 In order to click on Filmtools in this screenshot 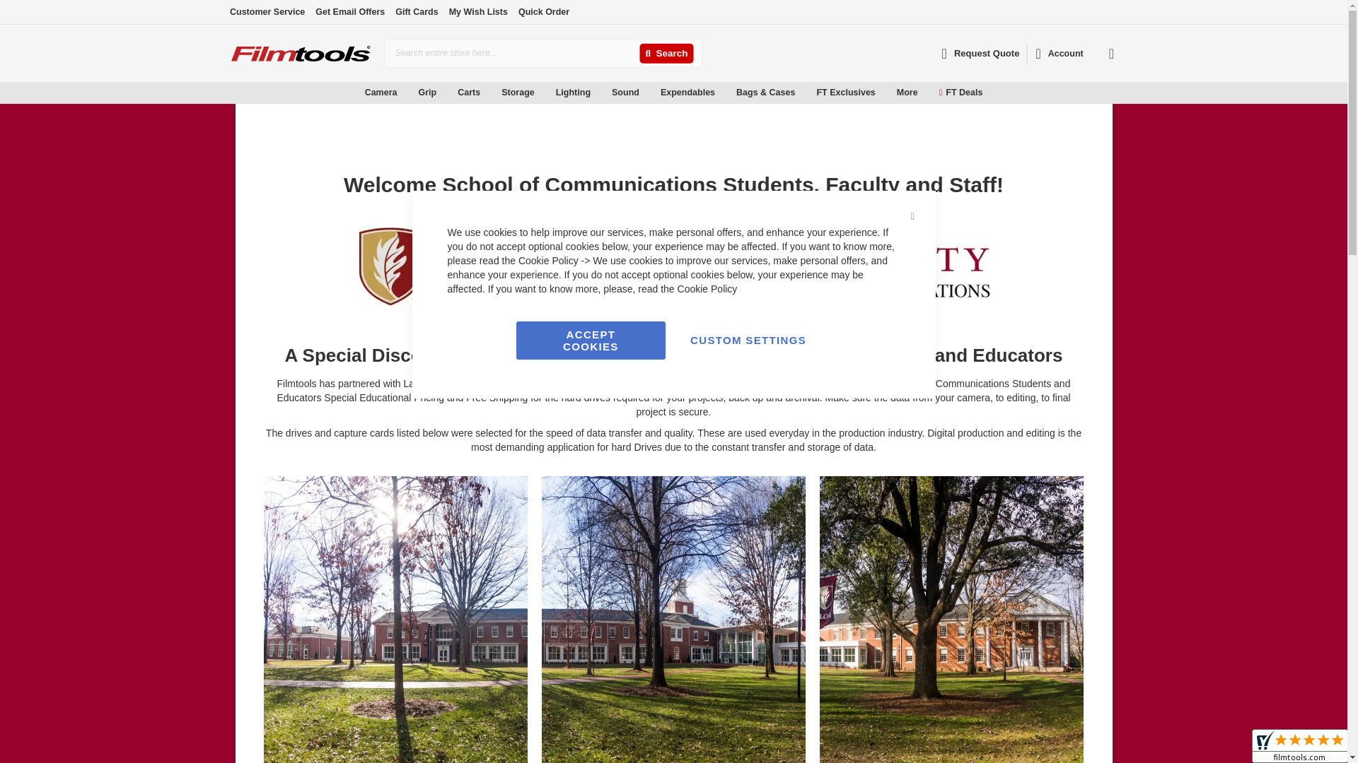, I will do `click(300, 53)`.